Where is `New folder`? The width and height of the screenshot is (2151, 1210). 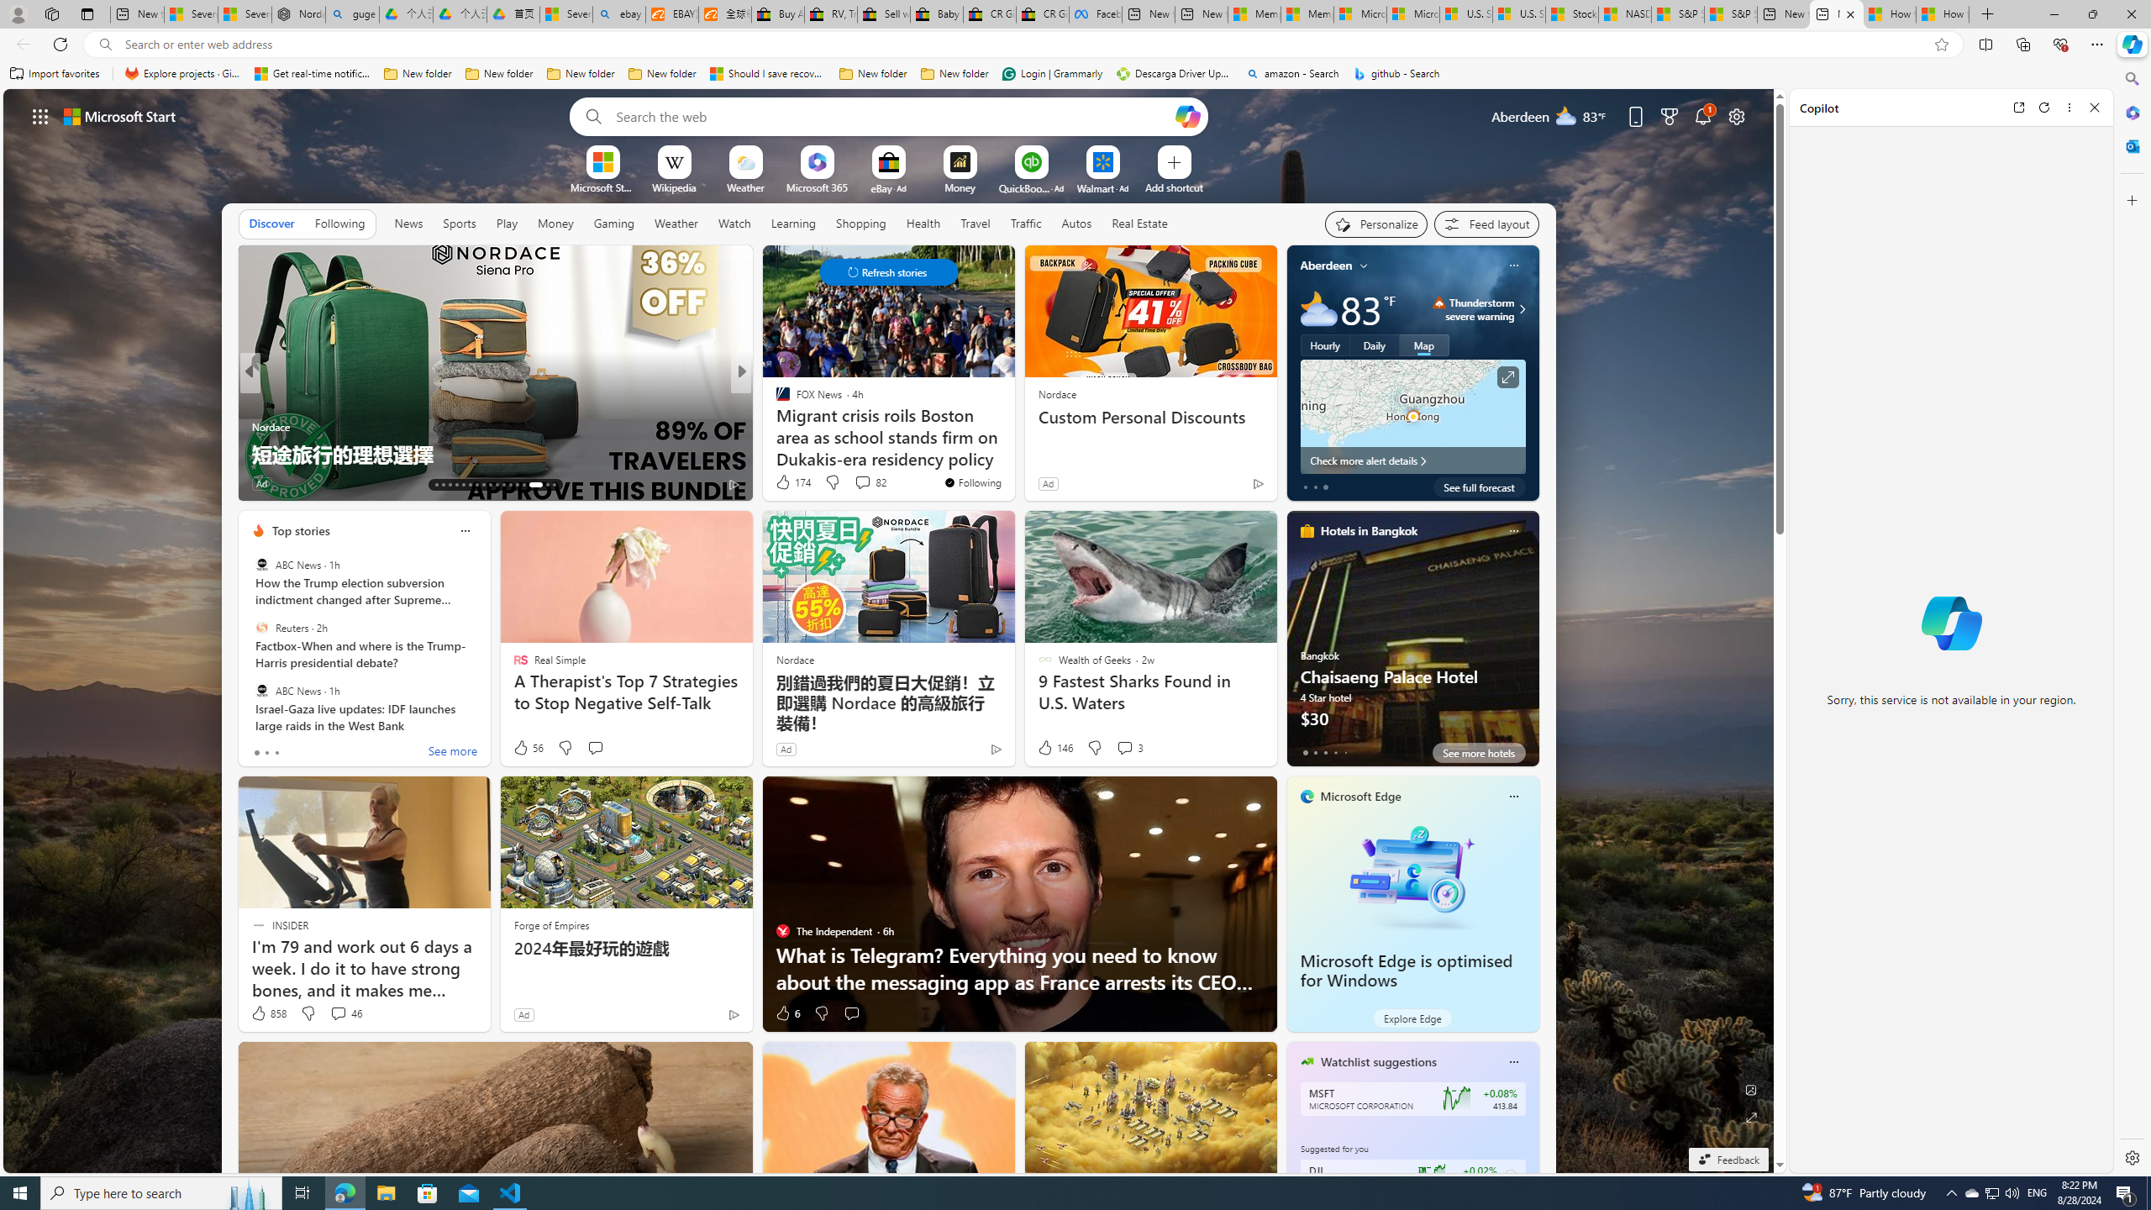
New folder is located at coordinates (955, 74).